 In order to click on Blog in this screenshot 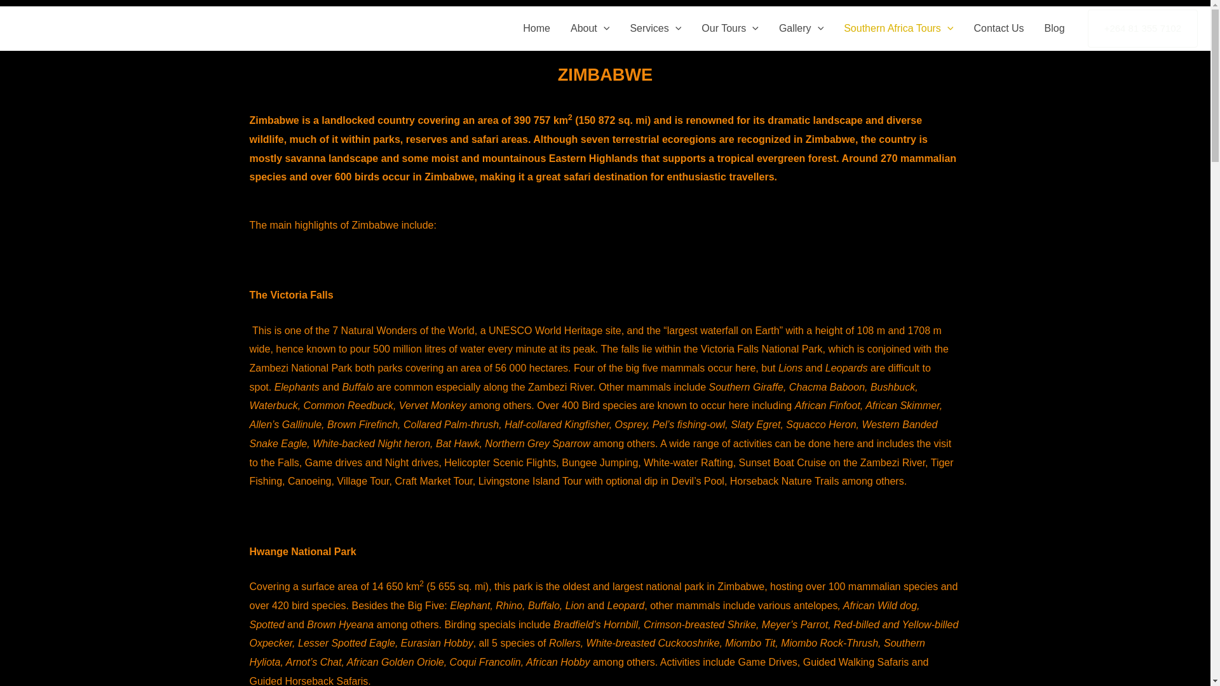, I will do `click(1055, 28)`.